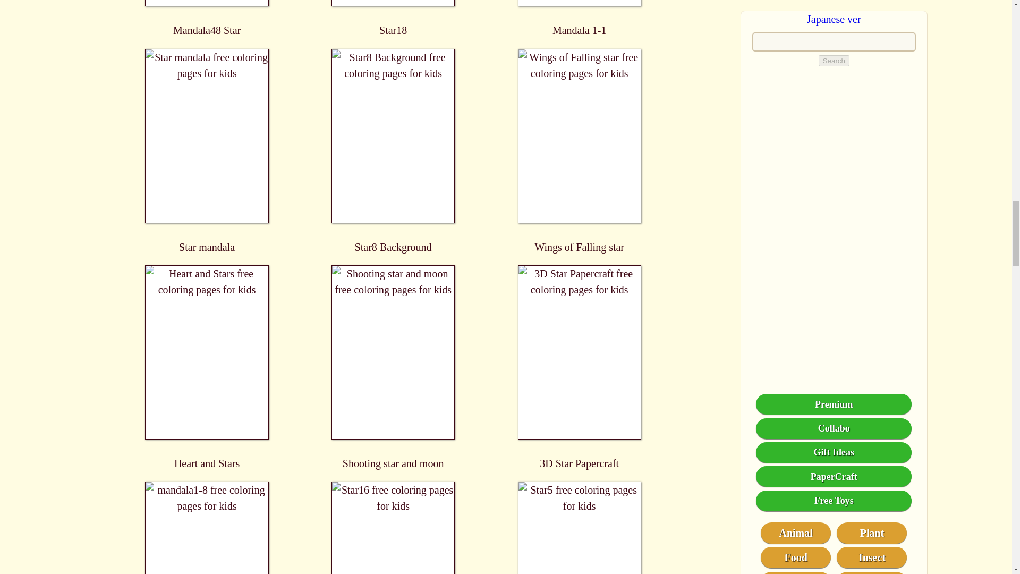 This screenshot has height=574, width=1020. Describe the element at coordinates (579, 18) in the screenshot. I see `Mandala 1-1` at that location.